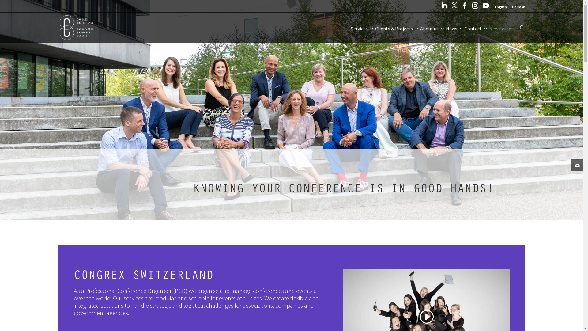  I want to click on About us, so click(432, 35).